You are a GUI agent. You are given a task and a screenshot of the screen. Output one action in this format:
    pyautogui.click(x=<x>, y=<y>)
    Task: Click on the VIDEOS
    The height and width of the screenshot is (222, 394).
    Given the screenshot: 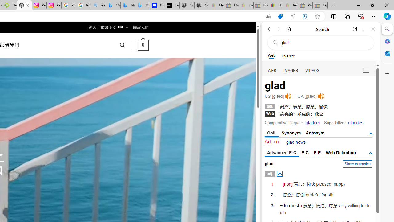 What is the action you would take?
    pyautogui.click(x=312, y=70)
    